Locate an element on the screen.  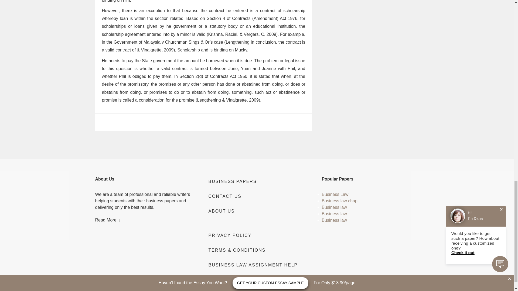
Business Law is located at coordinates (335, 194).